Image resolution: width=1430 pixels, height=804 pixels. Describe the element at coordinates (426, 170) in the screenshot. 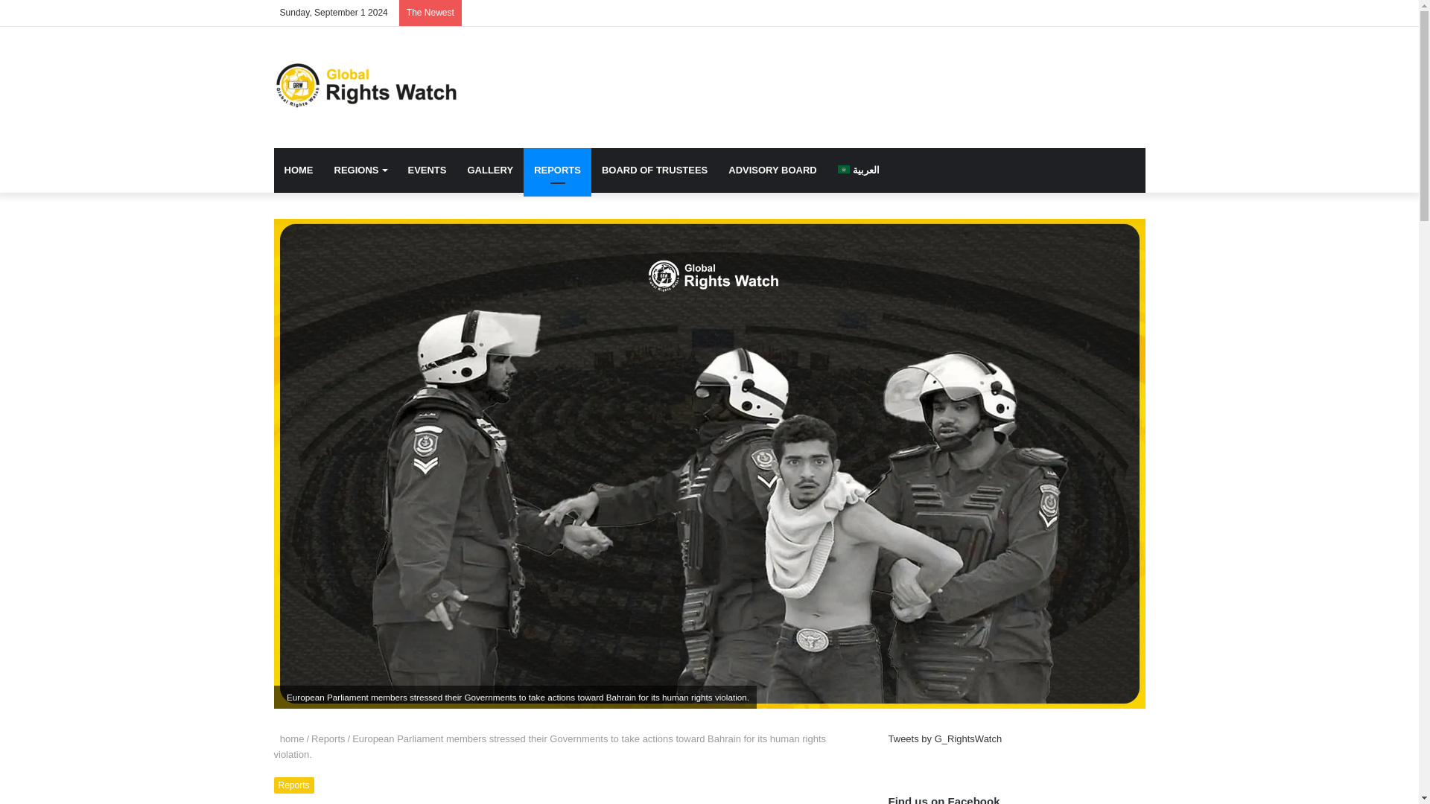

I see `EVENTS` at that location.